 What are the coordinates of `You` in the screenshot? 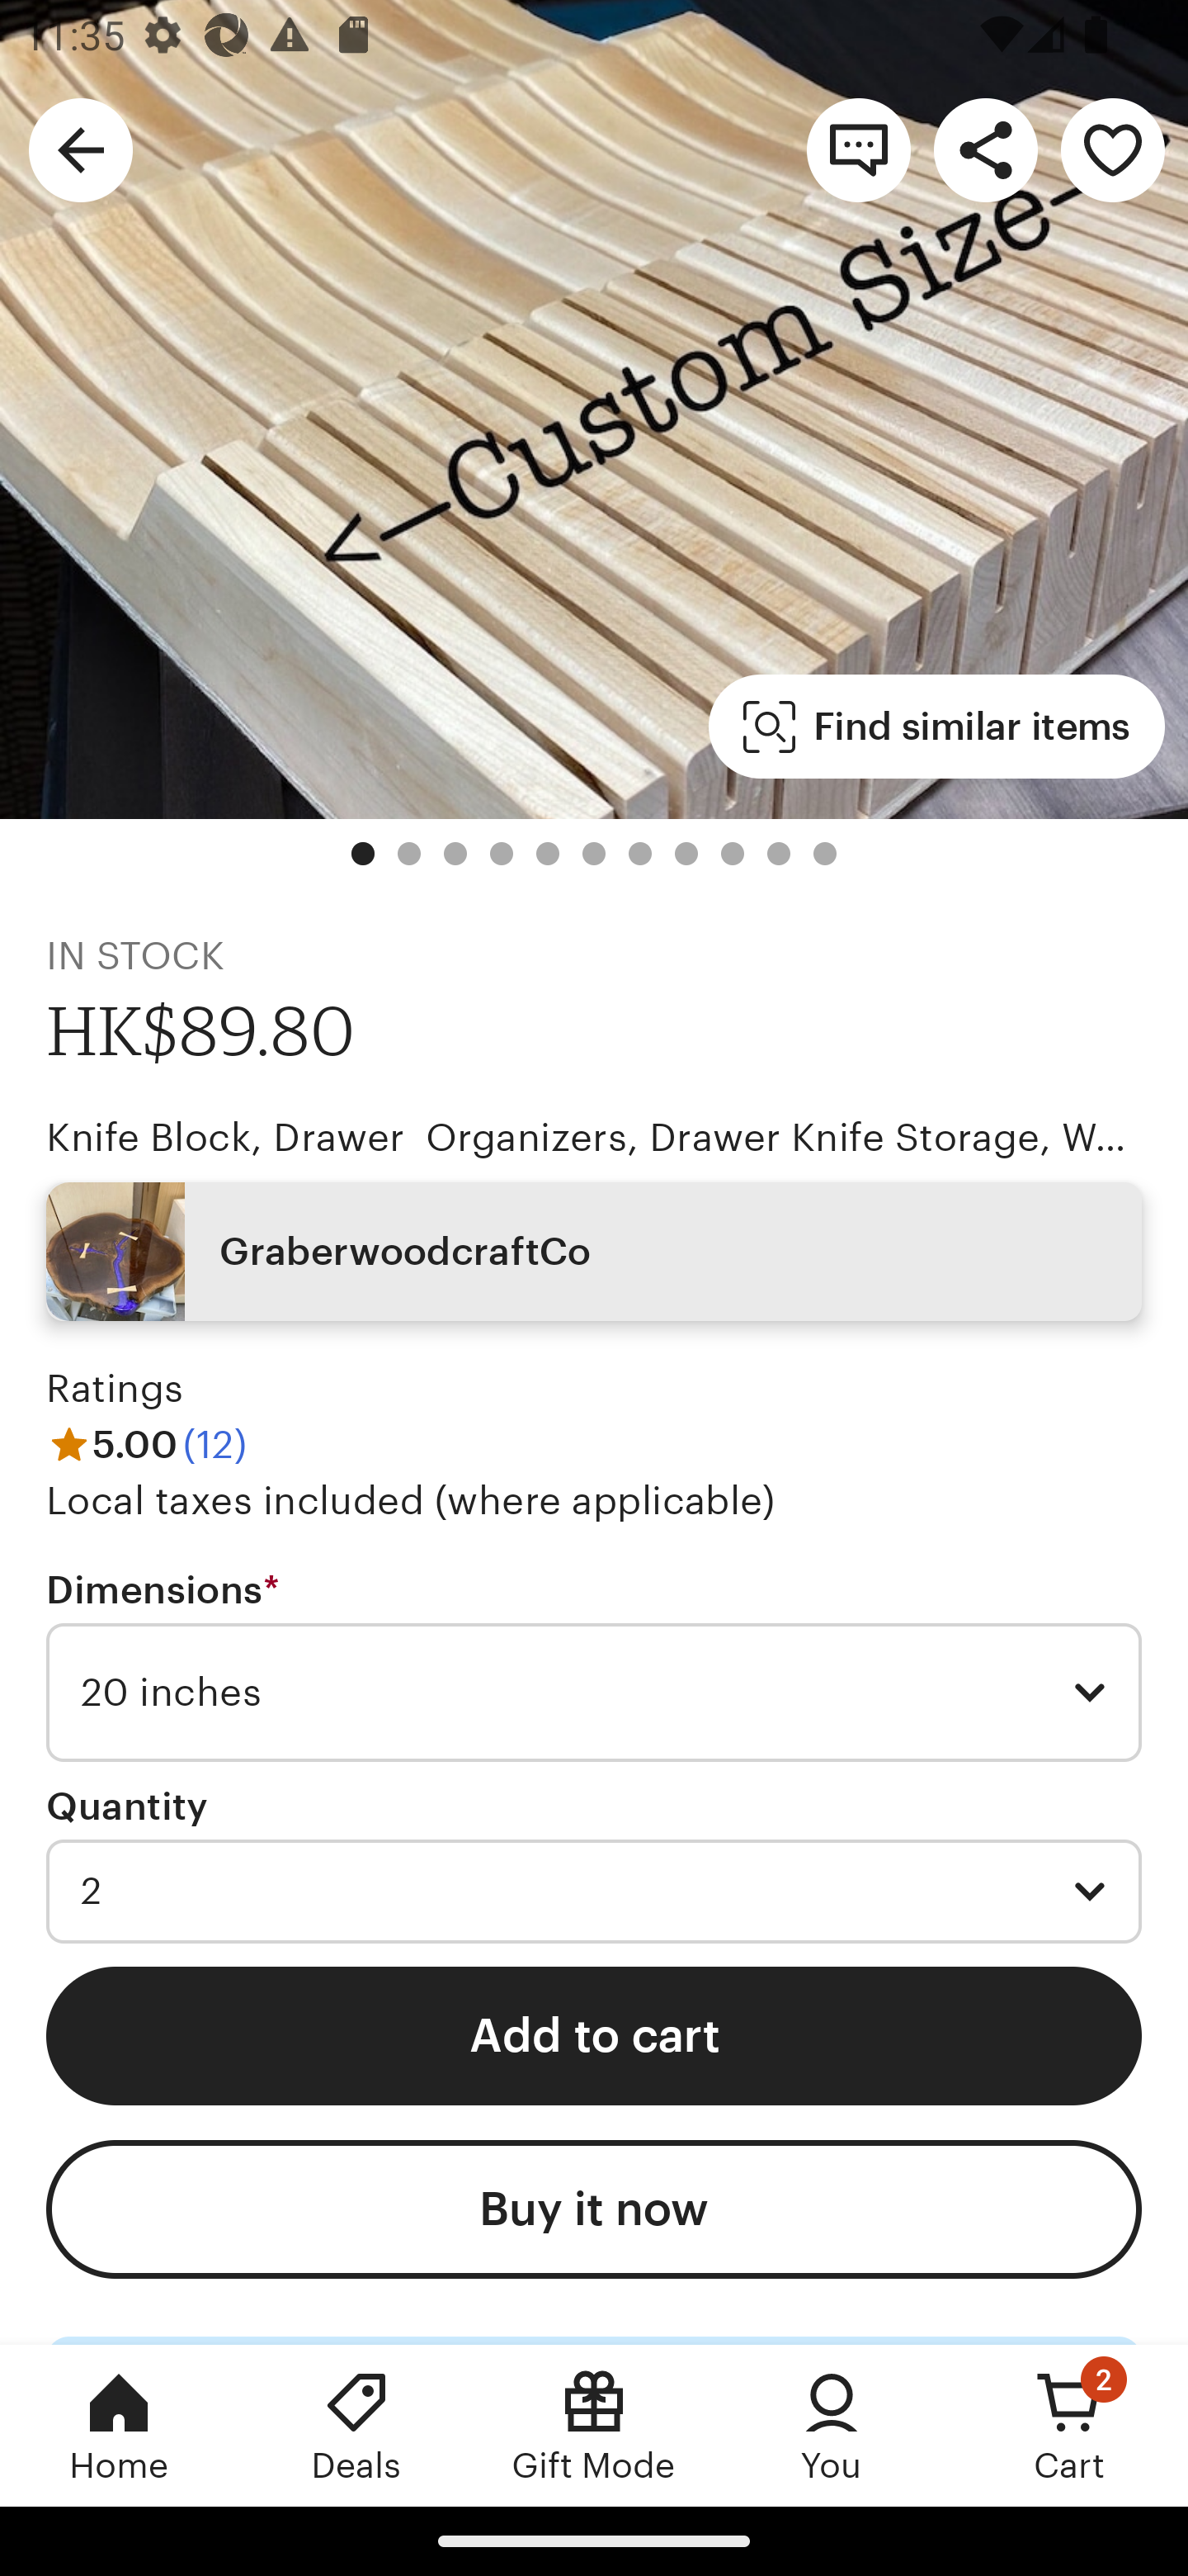 It's located at (832, 2425).